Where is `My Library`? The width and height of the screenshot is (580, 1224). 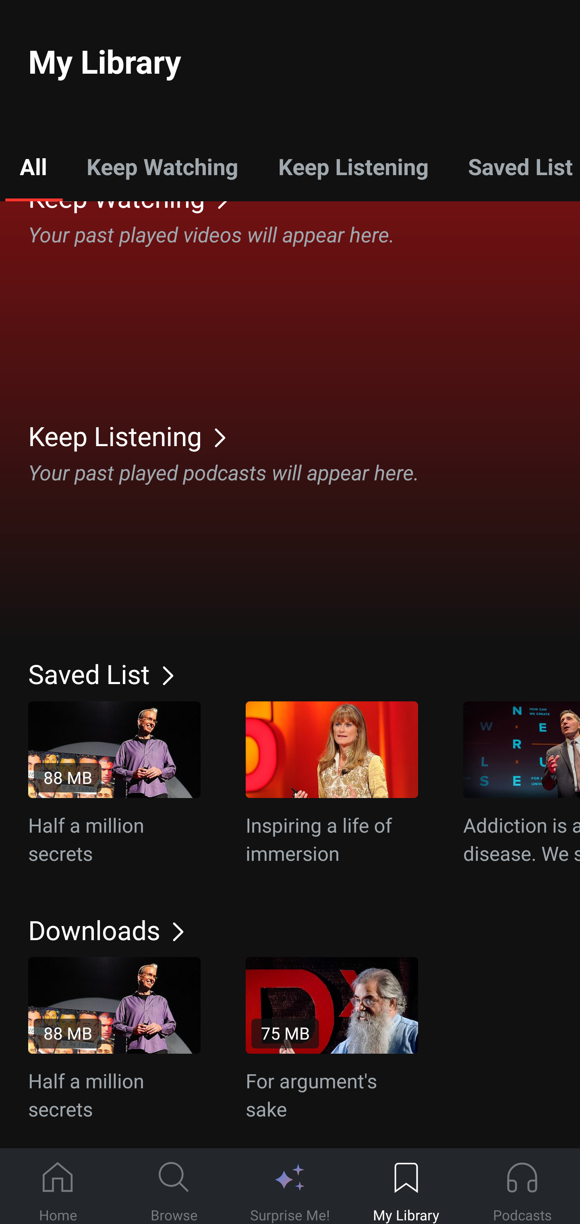
My Library is located at coordinates (406, 1187).